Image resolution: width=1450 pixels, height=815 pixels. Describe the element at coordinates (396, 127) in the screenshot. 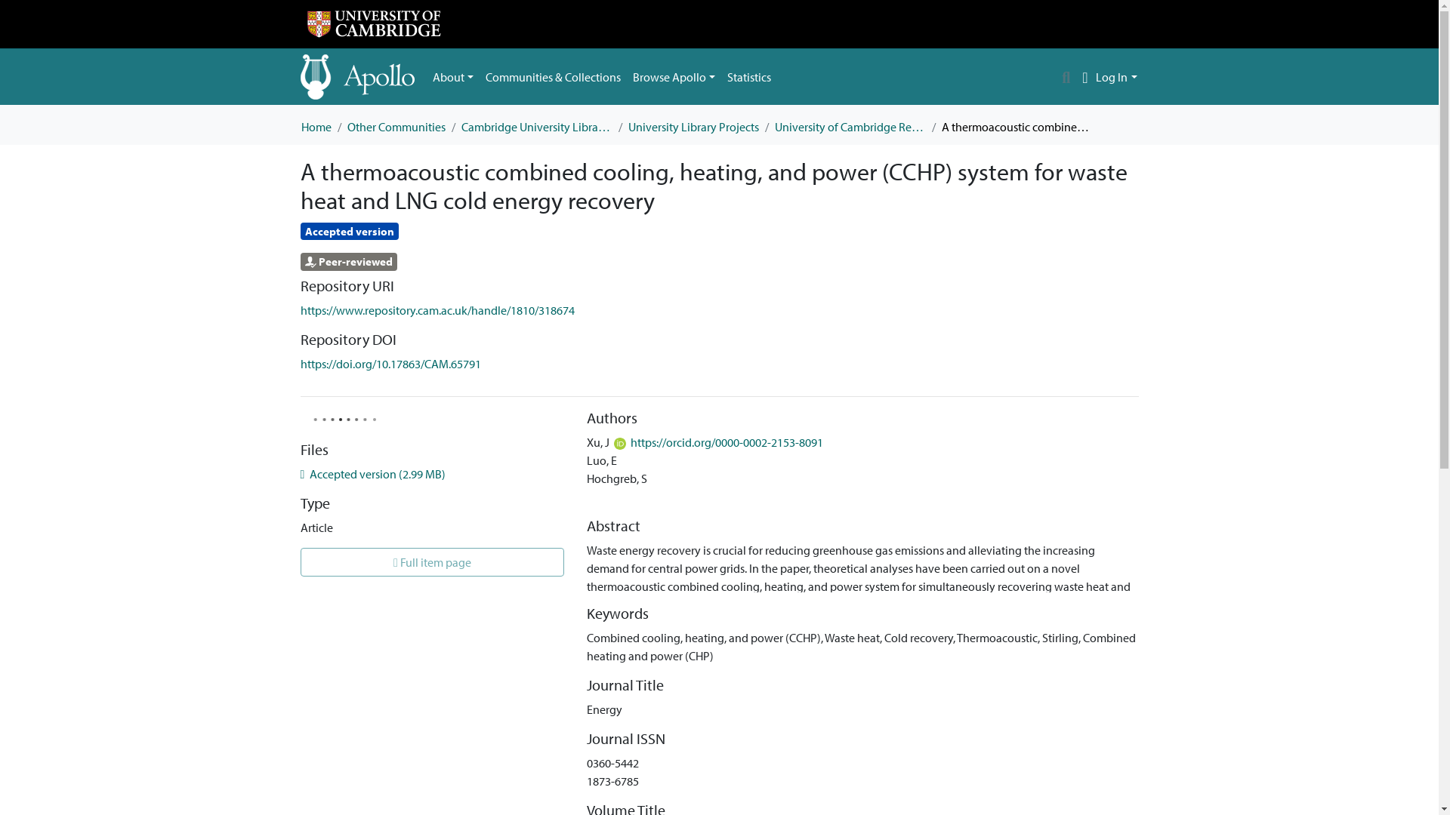

I see `Other Communities` at that location.